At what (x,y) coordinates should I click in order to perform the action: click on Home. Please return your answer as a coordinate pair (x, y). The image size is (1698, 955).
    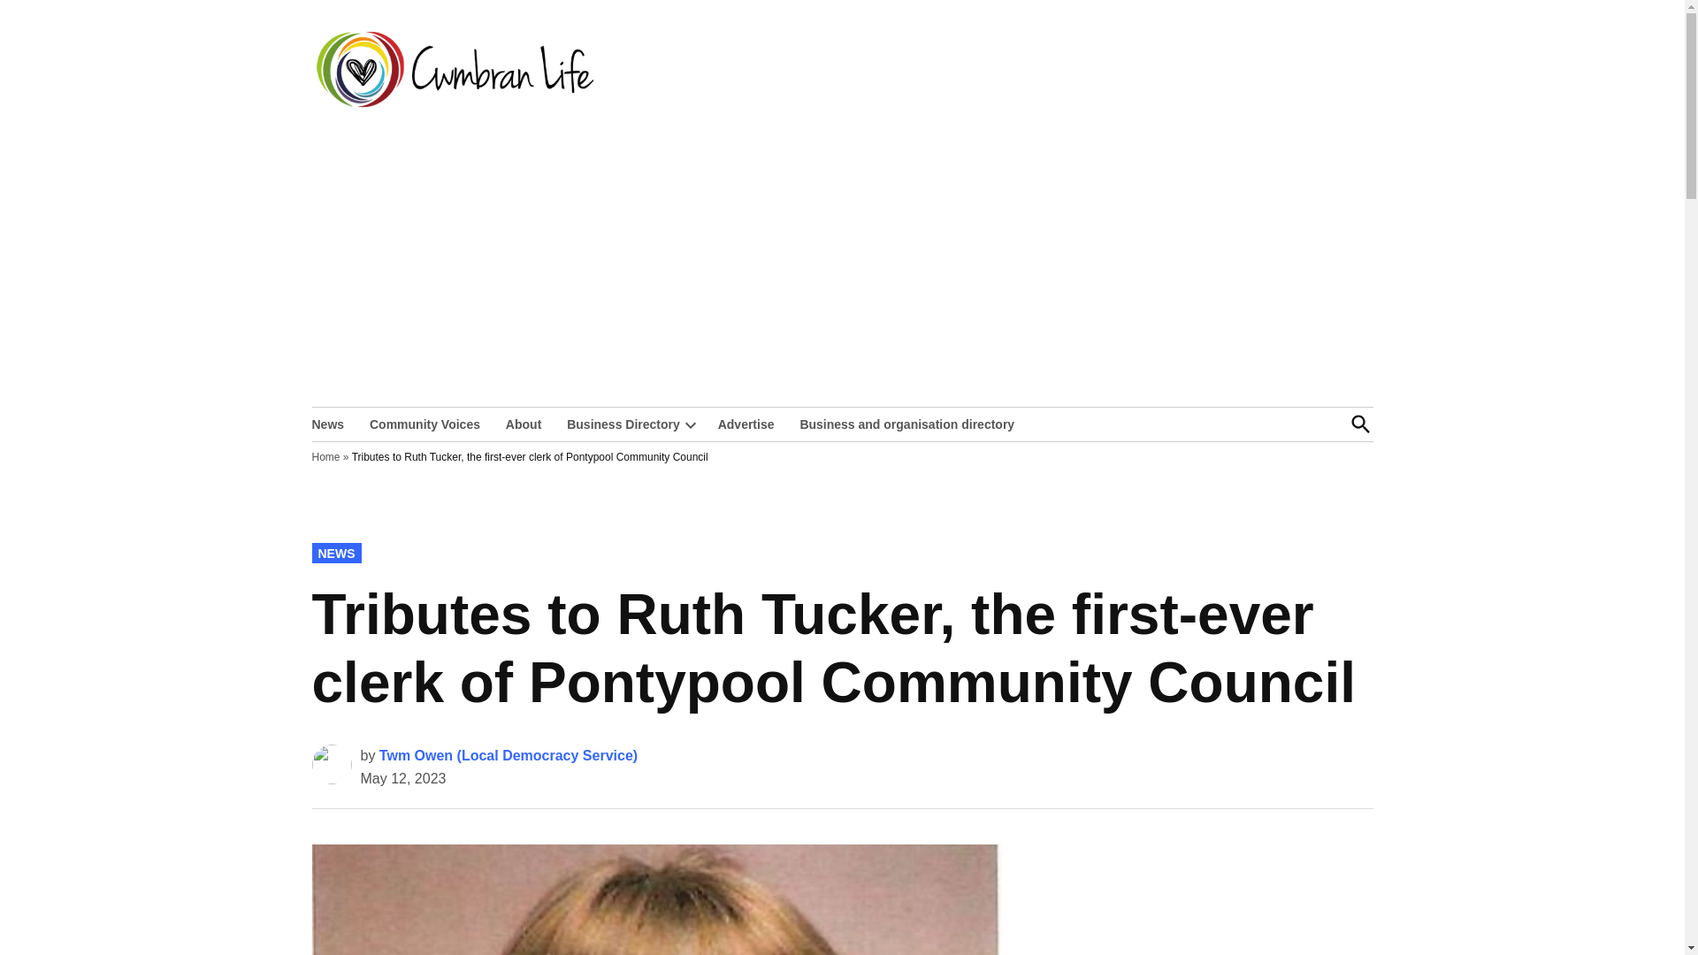
    Looking at the image, I should click on (325, 456).